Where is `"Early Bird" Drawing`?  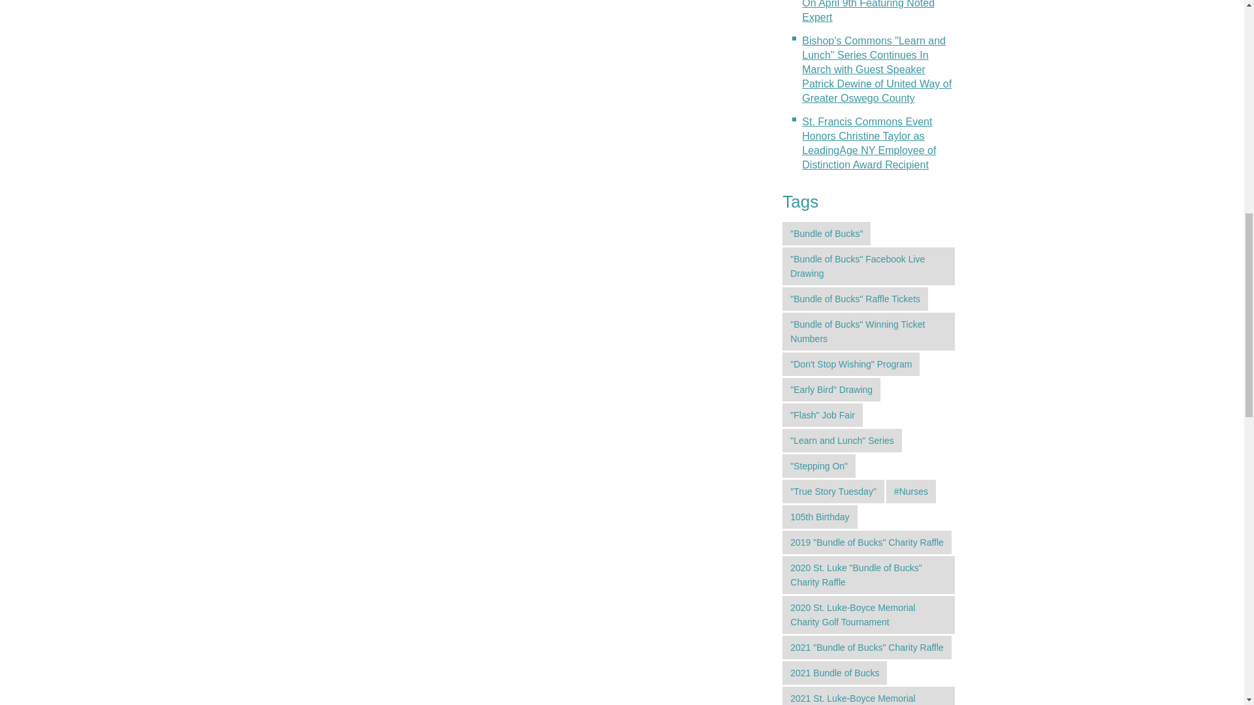 "Early Bird" Drawing is located at coordinates (831, 389).